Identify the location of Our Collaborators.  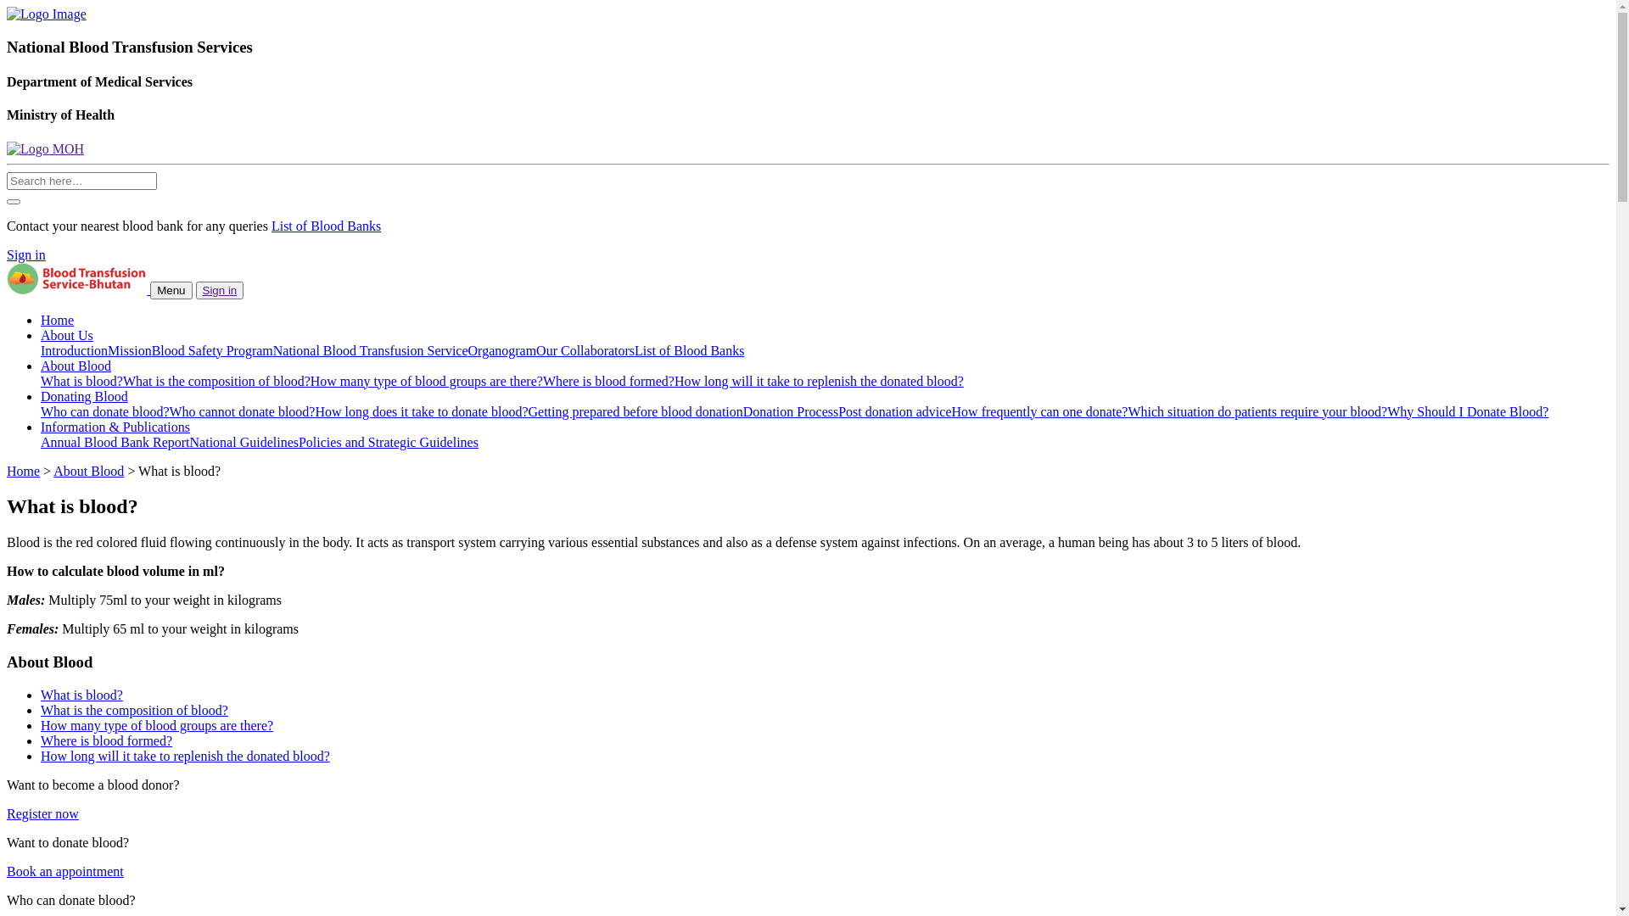
(585, 351).